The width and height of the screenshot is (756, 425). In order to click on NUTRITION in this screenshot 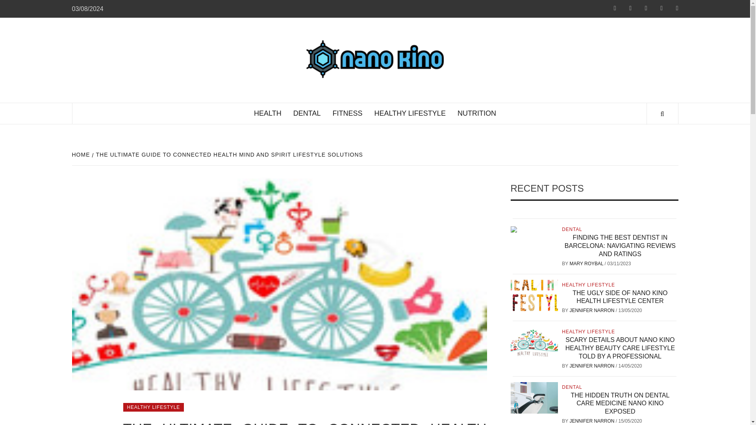, I will do `click(476, 113)`.